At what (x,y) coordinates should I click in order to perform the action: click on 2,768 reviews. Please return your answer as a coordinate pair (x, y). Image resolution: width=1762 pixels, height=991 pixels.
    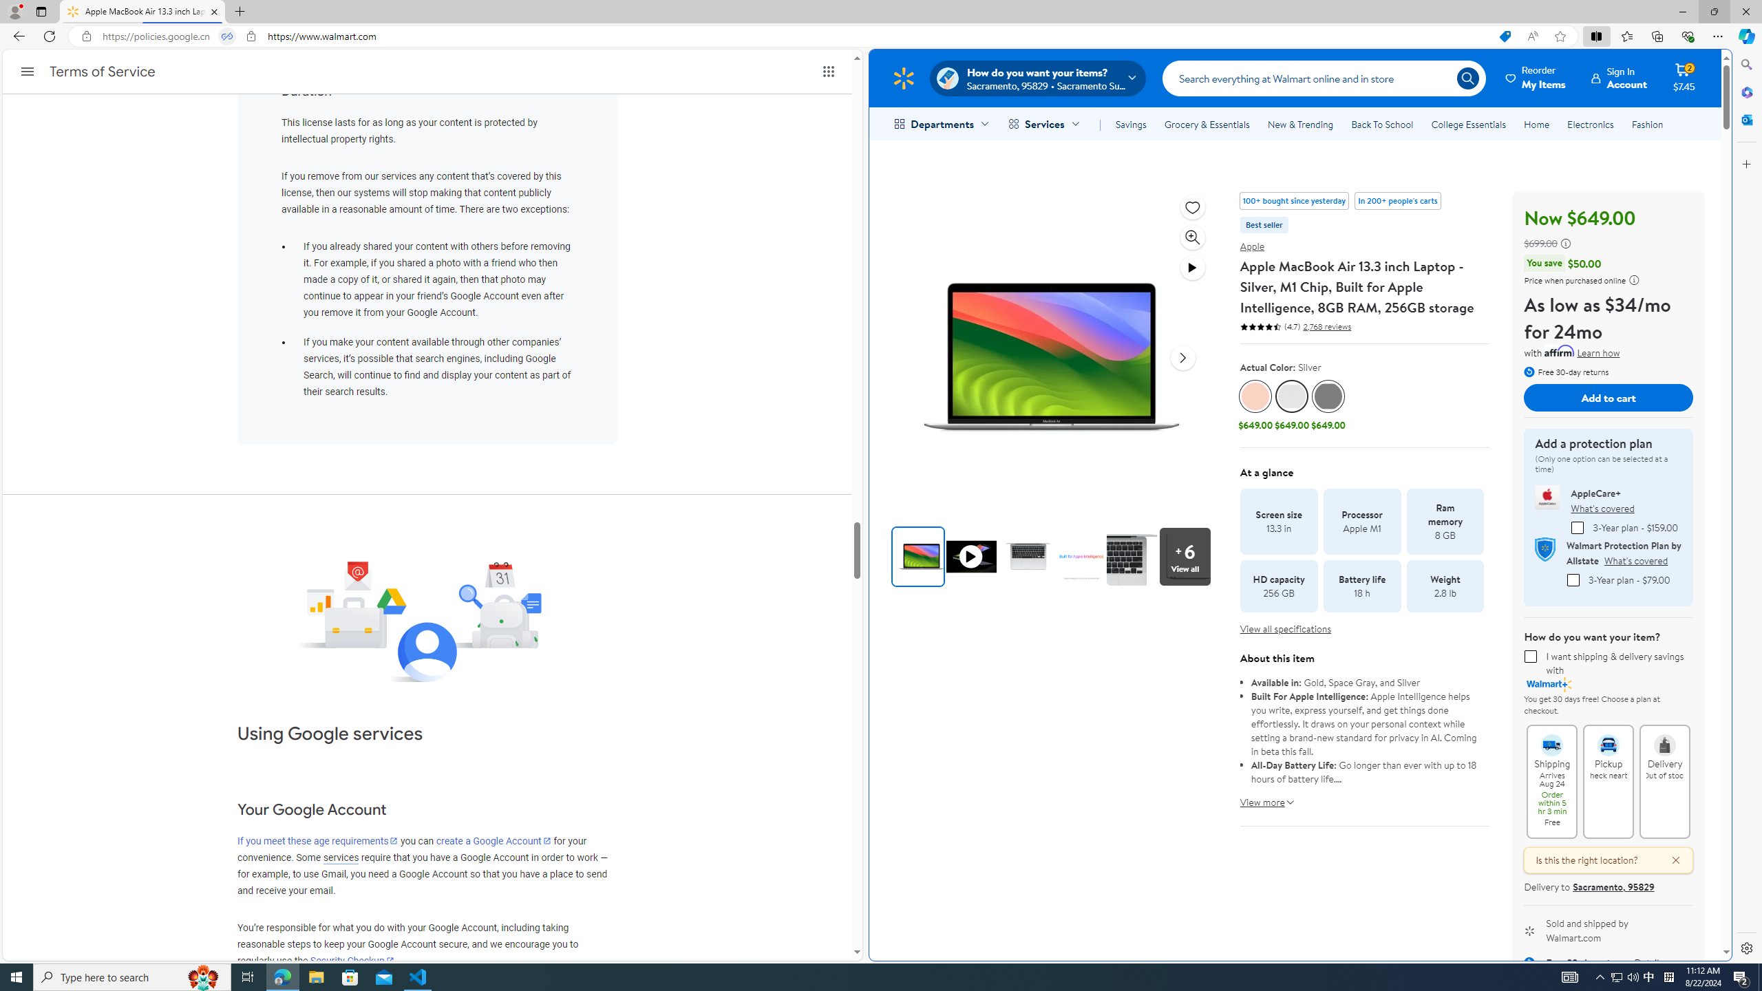
    Looking at the image, I should click on (1326, 326).